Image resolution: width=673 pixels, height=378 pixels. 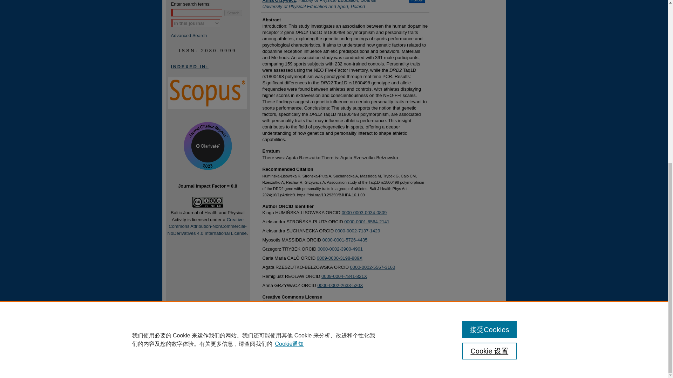 I want to click on 0000-0001-6564-2141, so click(x=367, y=222).